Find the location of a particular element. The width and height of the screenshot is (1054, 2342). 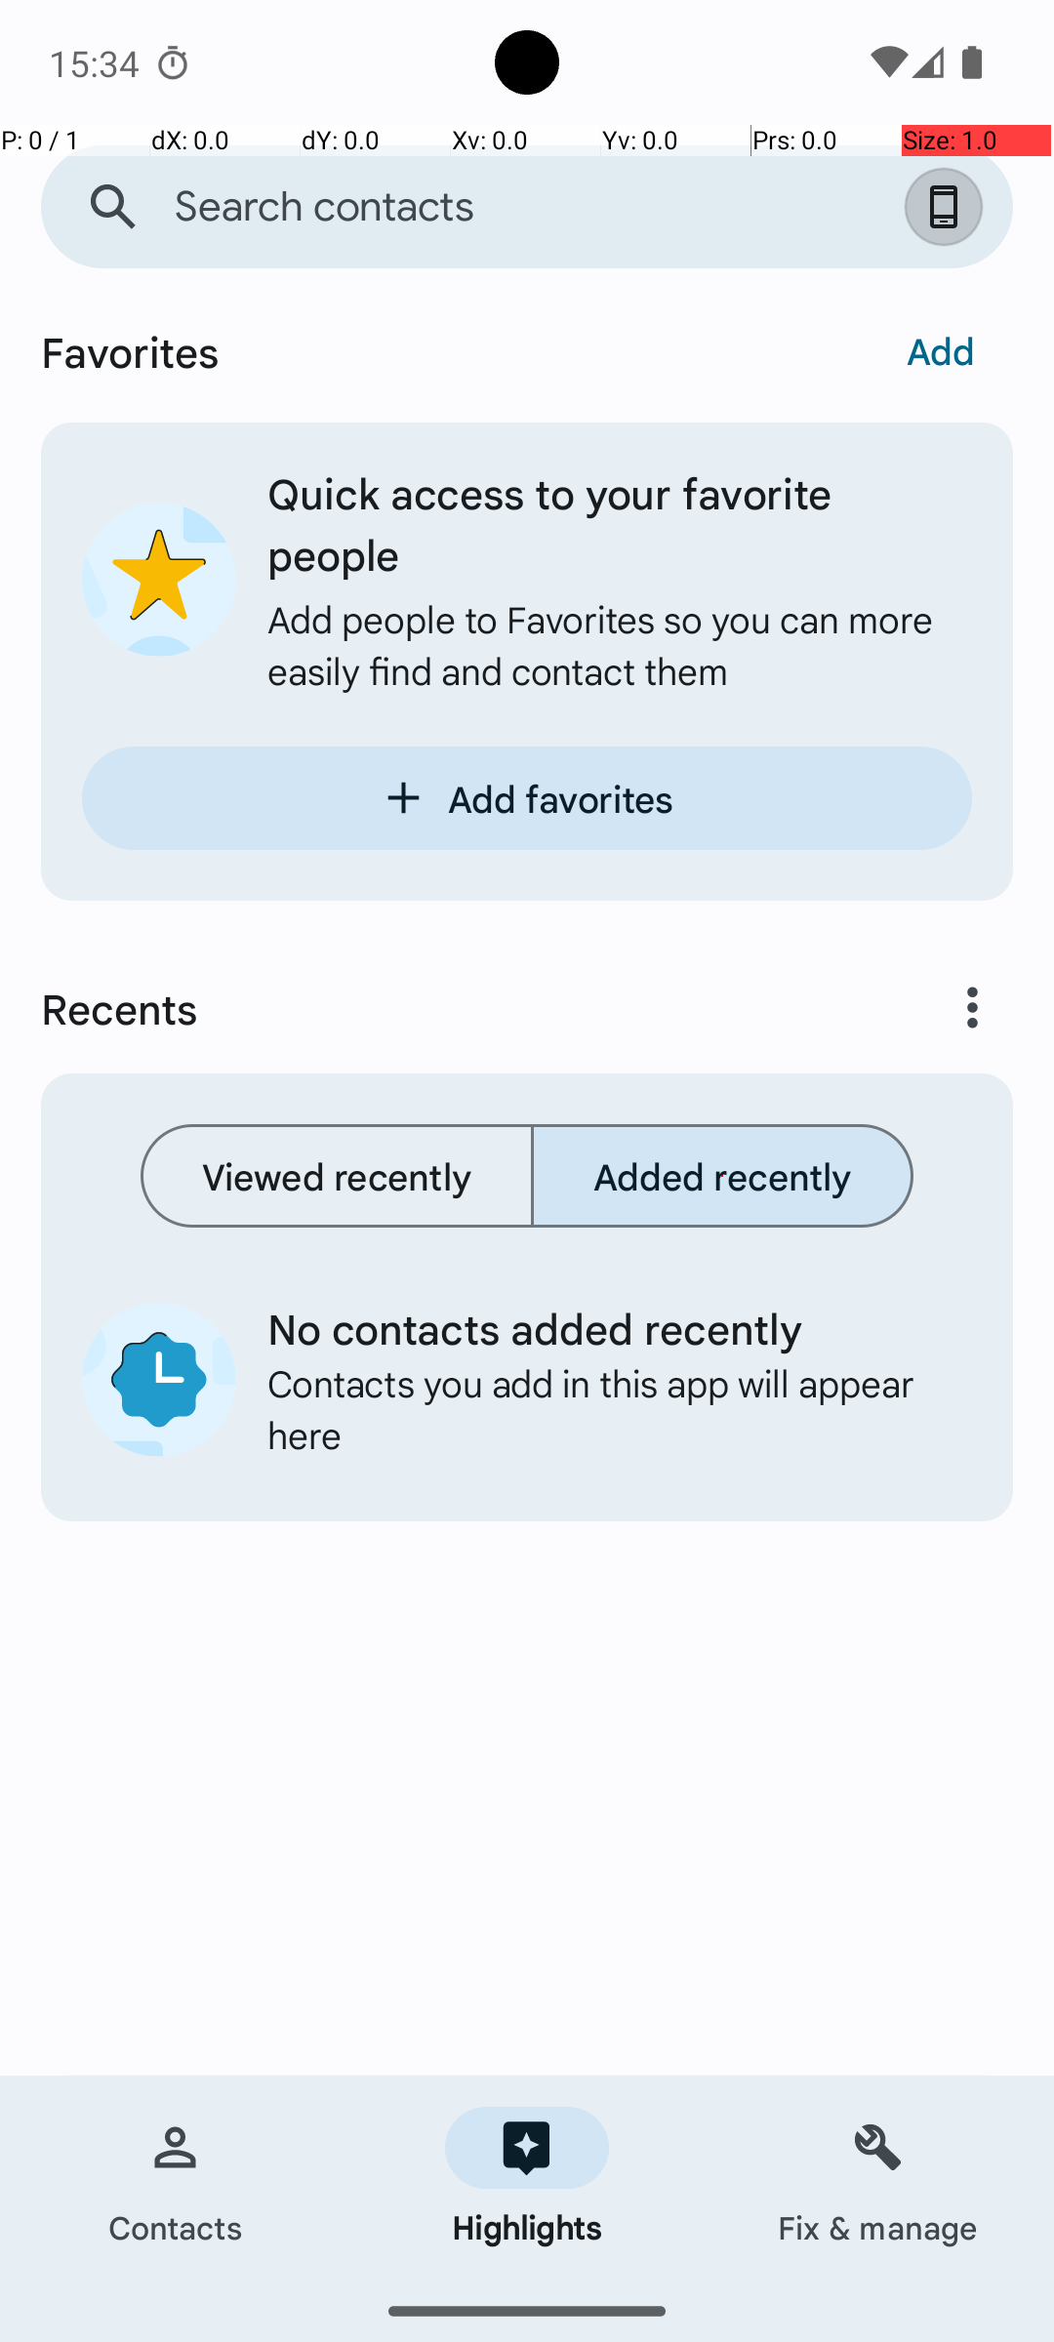

Quick access to your favorite people is located at coordinates (620, 523).